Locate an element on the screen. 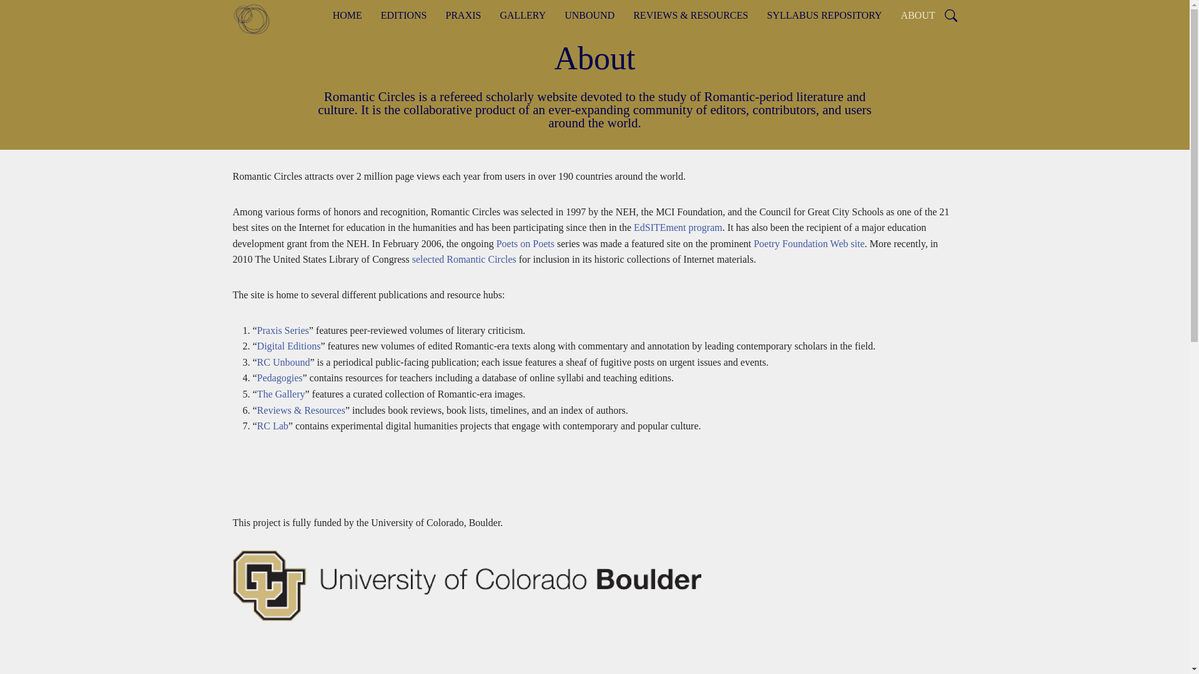 The width and height of the screenshot is (1199, 674). RC Unbound is located at coordinates (284, 362).